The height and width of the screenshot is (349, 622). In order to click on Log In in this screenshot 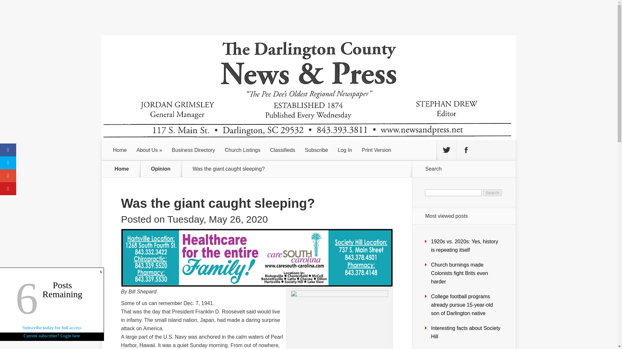, I will do `click(345, 150)`.